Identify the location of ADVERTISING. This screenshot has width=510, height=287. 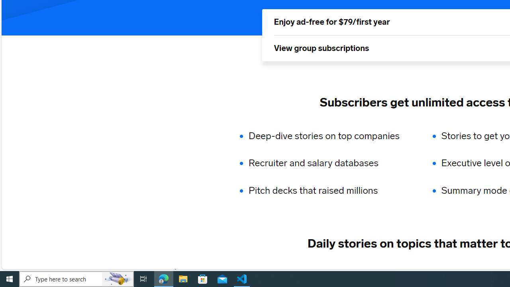
(245, 271).